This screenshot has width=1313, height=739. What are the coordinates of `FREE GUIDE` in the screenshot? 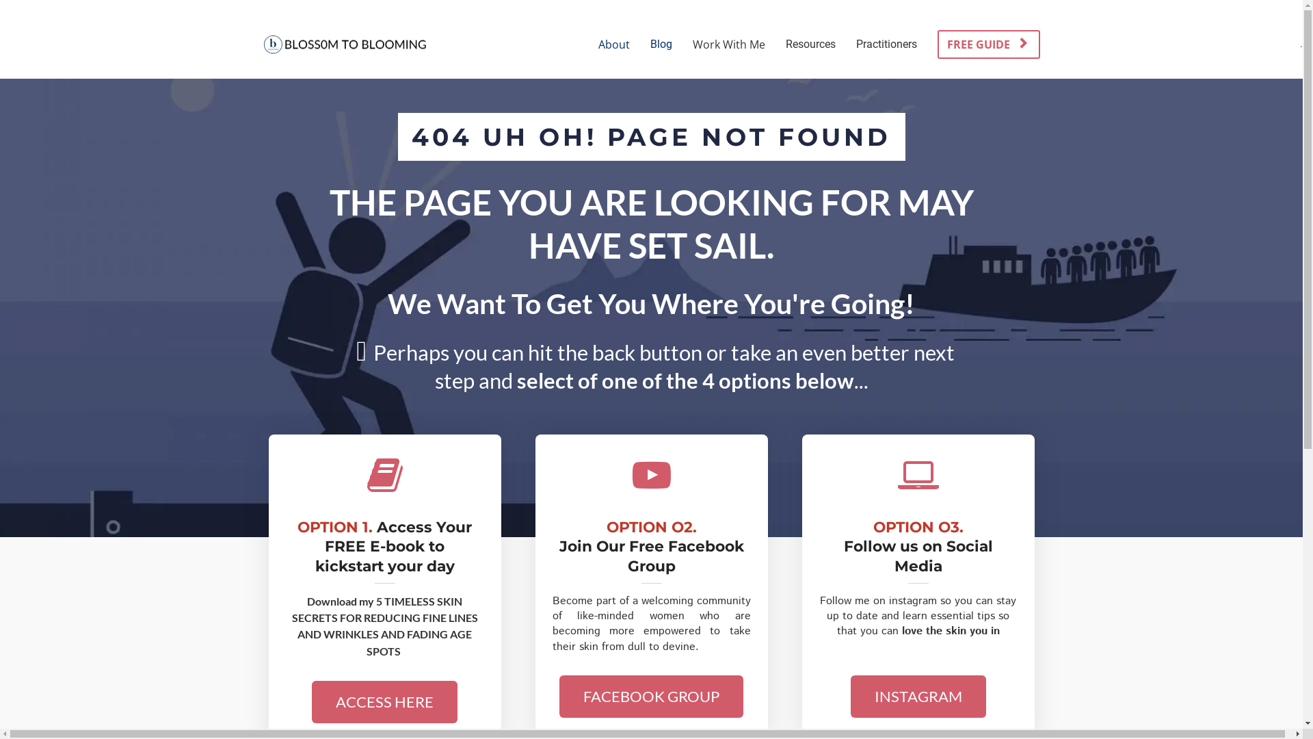 It's located at (988, 45).